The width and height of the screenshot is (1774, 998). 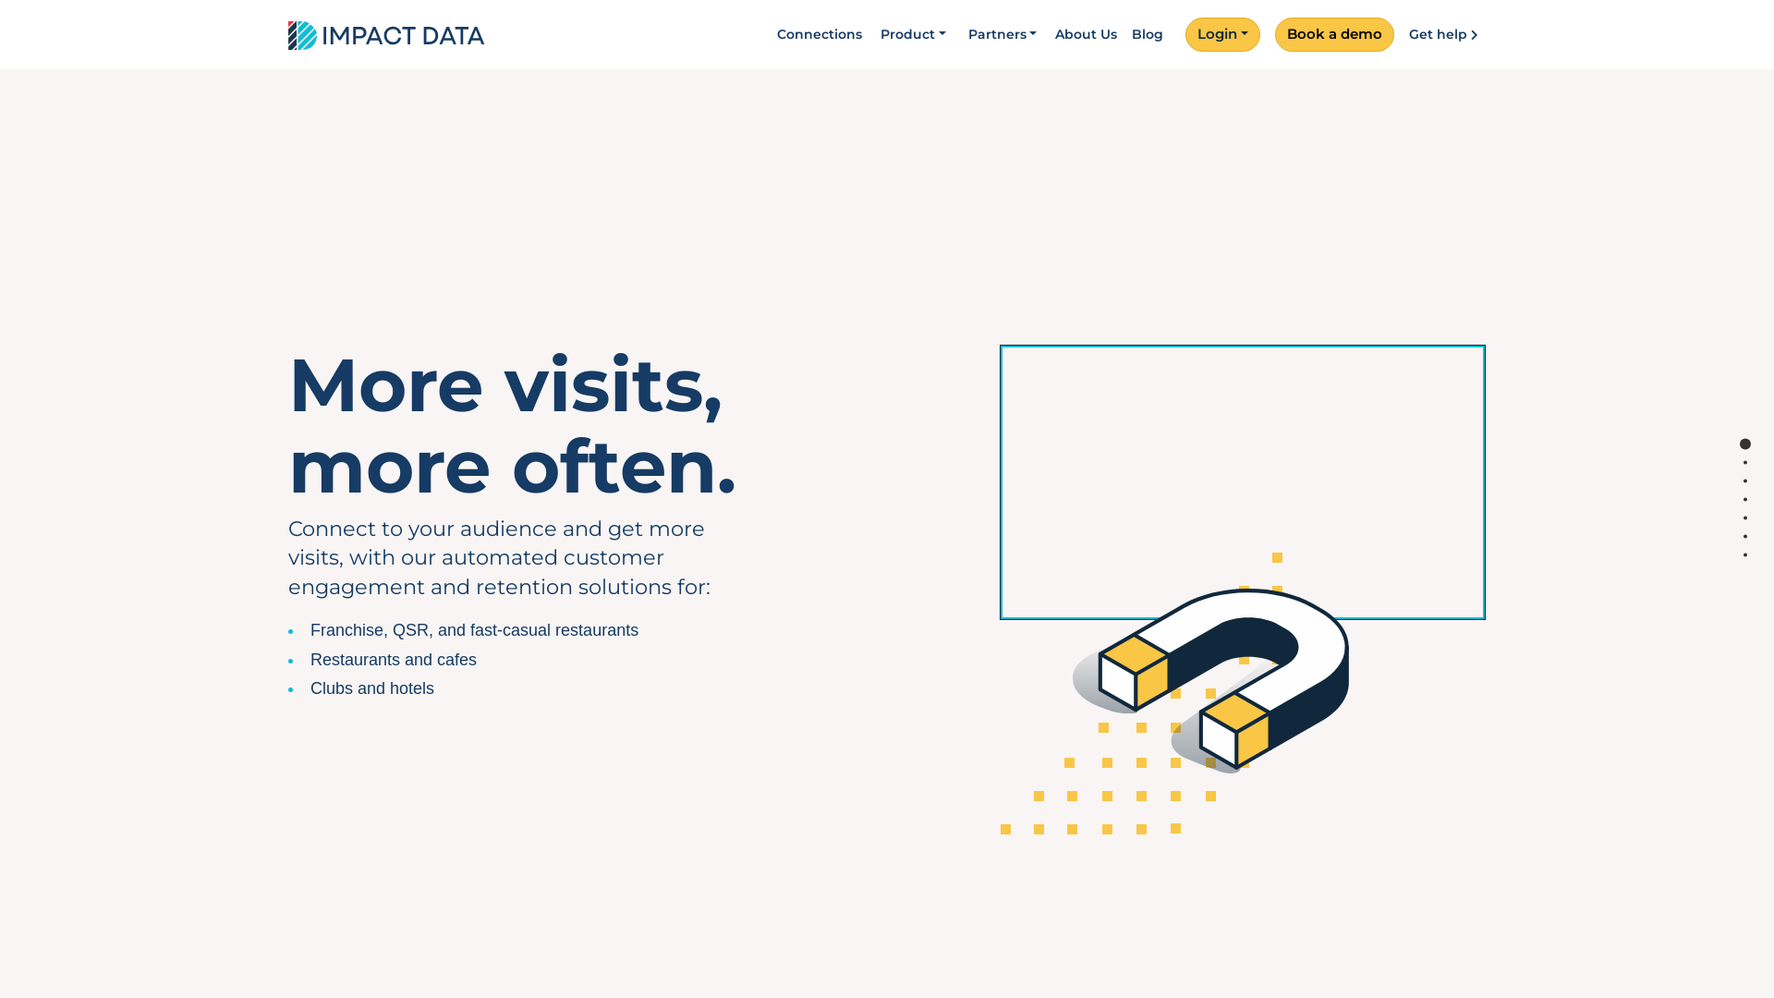 What do you see at coordinates (1745, 462) in the screenshot?
I see `Section 2` at bounding box center [1745, 462].